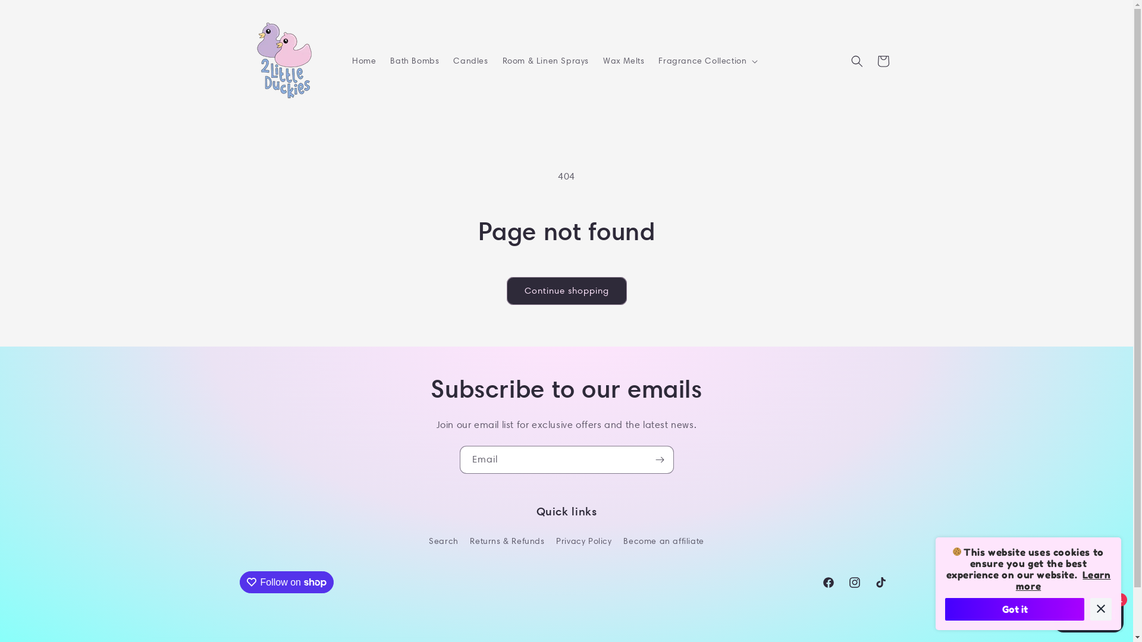 The height and width of the screenshot is (642, 1142). What do you see at coordinates (470, 61) in the screenshot?
I see `Candles` at bounding box center [470, 61].